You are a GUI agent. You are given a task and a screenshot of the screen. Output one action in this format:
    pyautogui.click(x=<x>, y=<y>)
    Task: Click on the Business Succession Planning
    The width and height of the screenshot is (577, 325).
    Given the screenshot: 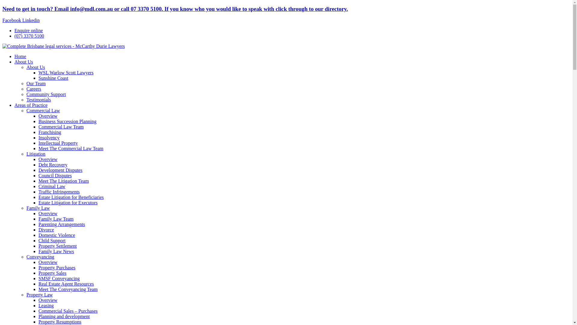 What is the action you would take?
    pyautogui.click(x=67, y=122)
    